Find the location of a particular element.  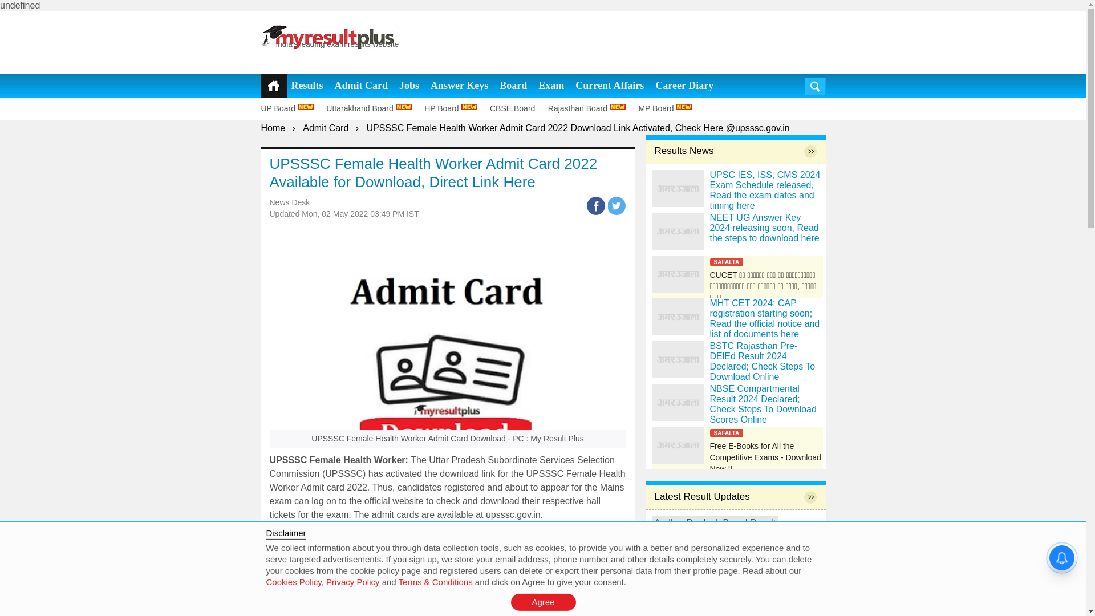

Career Diary is located at coordinates (684, 86).